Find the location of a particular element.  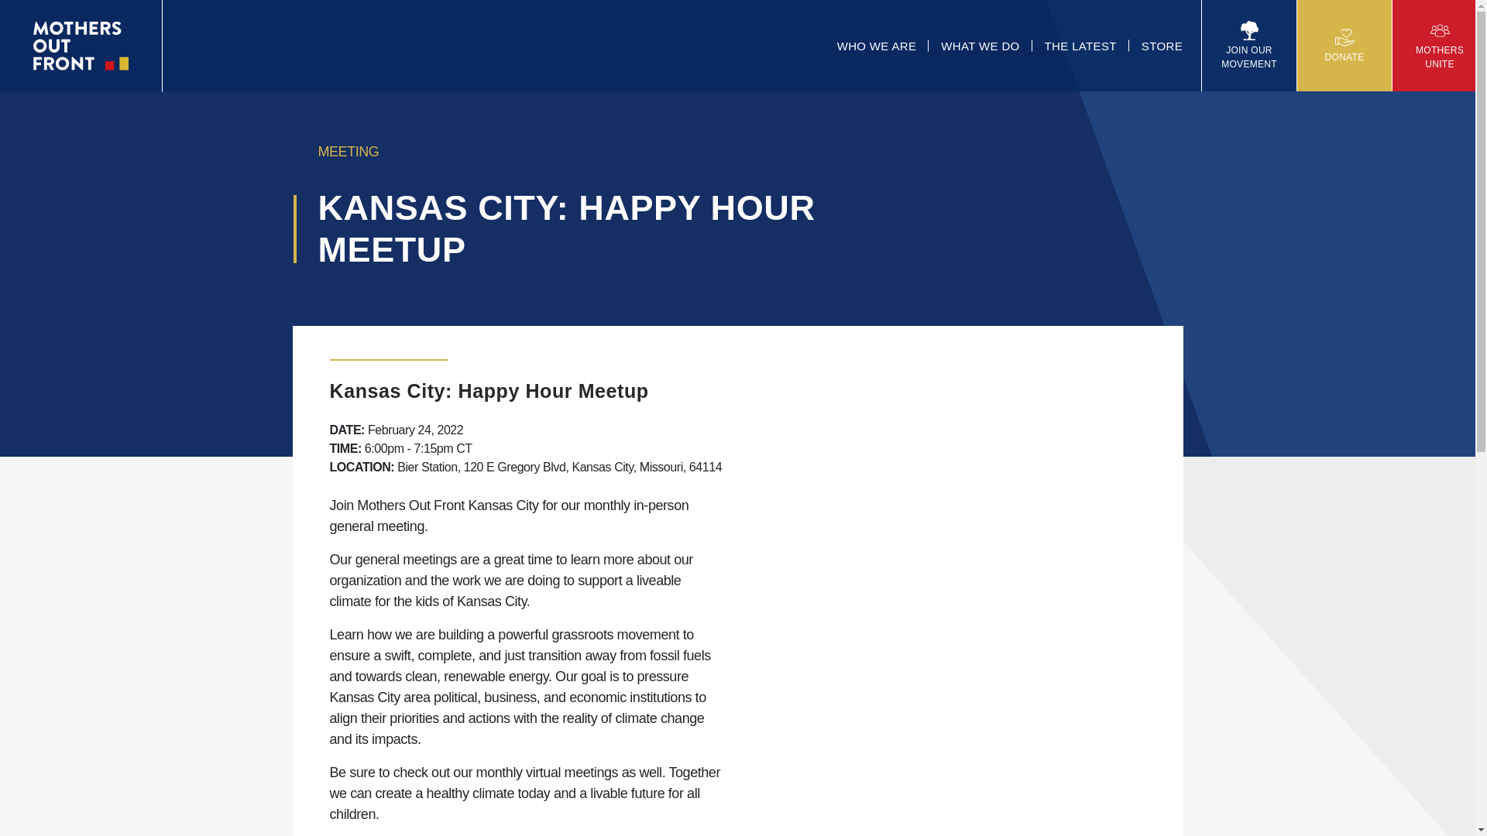

JOIN OUR MOVEMENT is located at coordinates (1248, 45).